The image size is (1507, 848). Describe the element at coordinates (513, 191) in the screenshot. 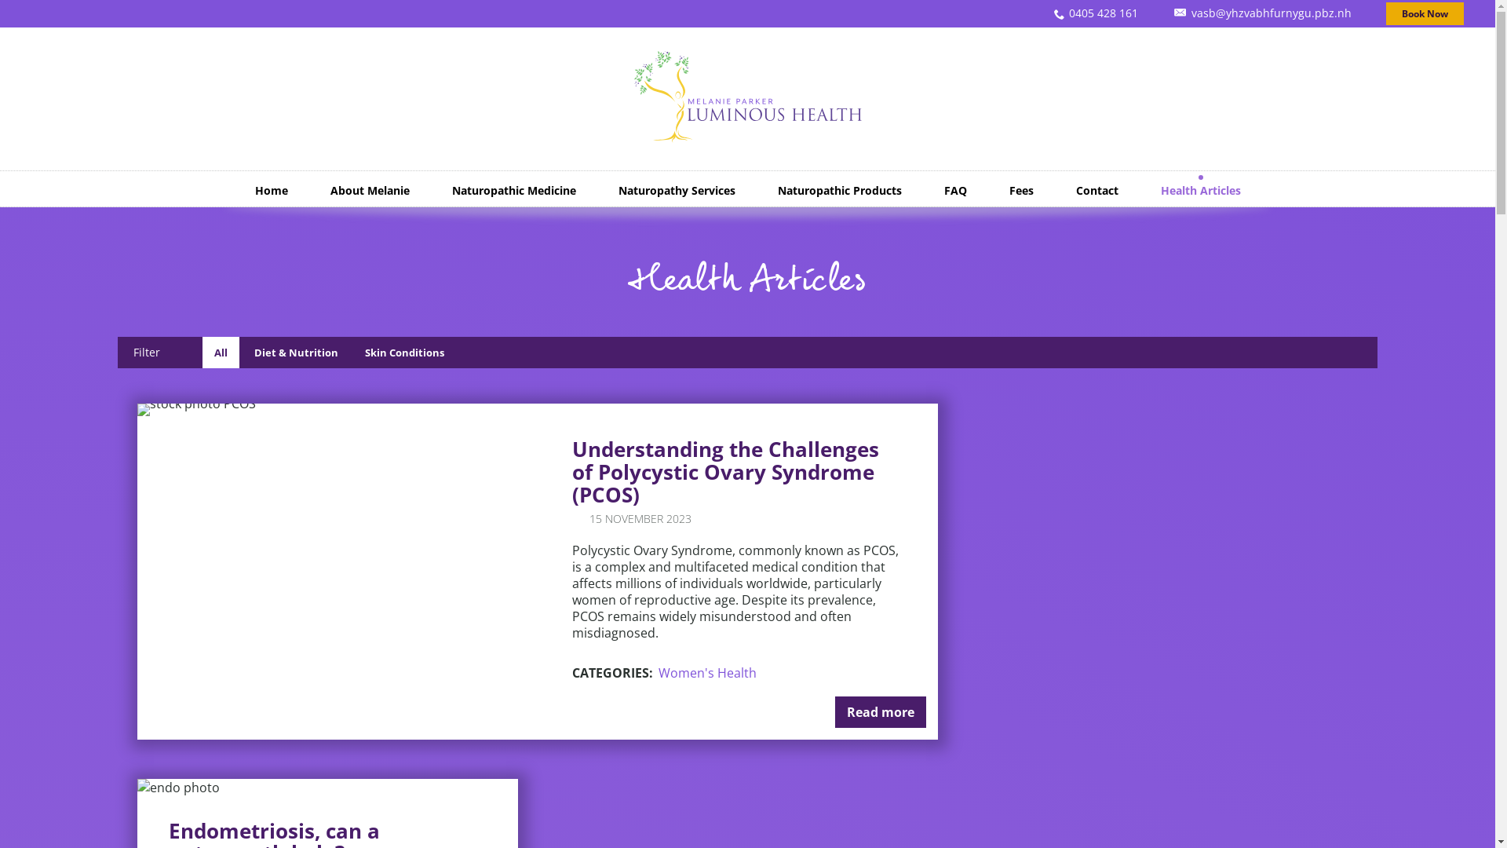

I see `Naturopathic Medicine` at that location.